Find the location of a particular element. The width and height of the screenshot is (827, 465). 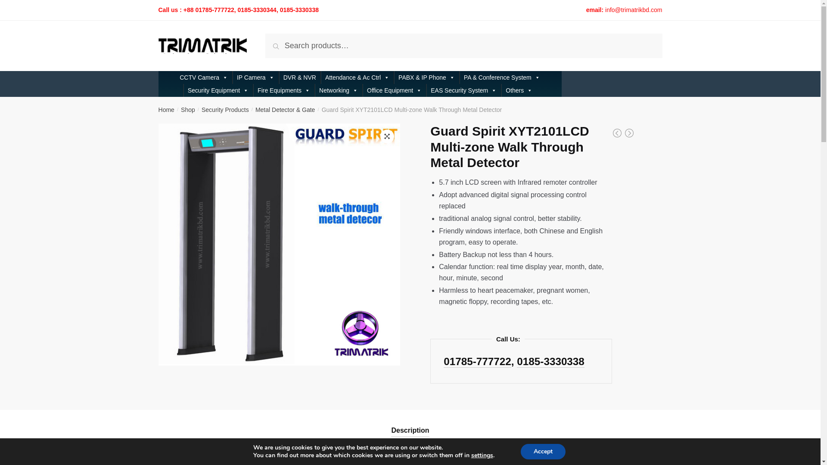

Metal Detector & Gate is located at coordinates (285, 110).